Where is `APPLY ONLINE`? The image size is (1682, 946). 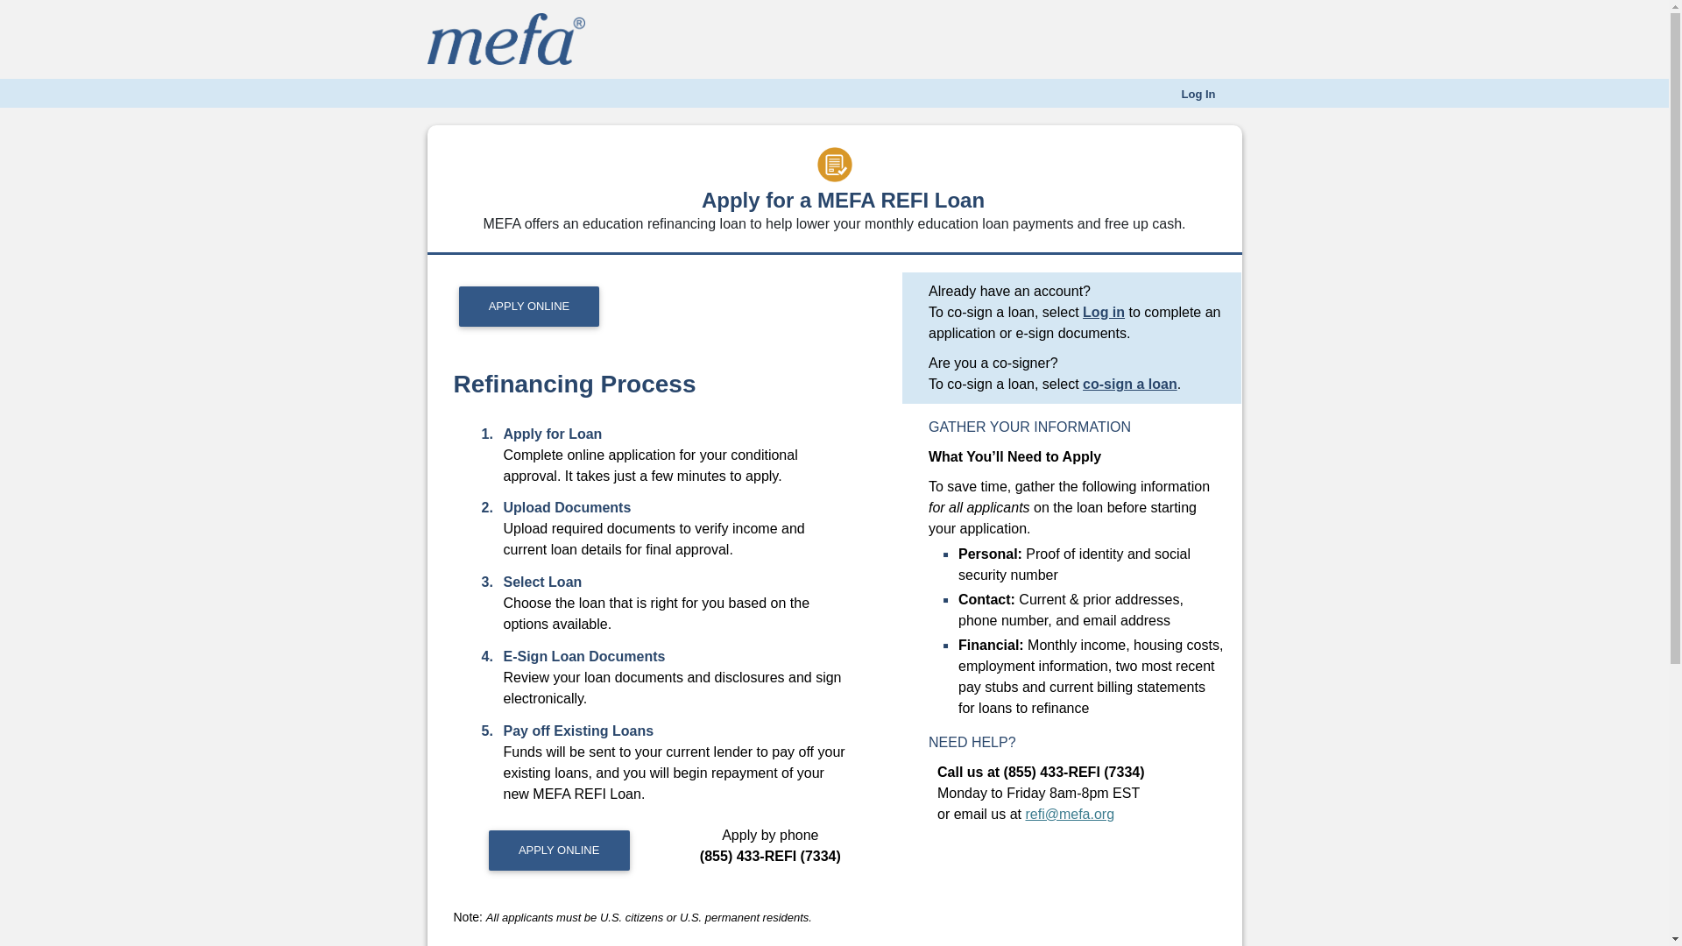
APPLY ONLINE is located at coordinates (529, 307).